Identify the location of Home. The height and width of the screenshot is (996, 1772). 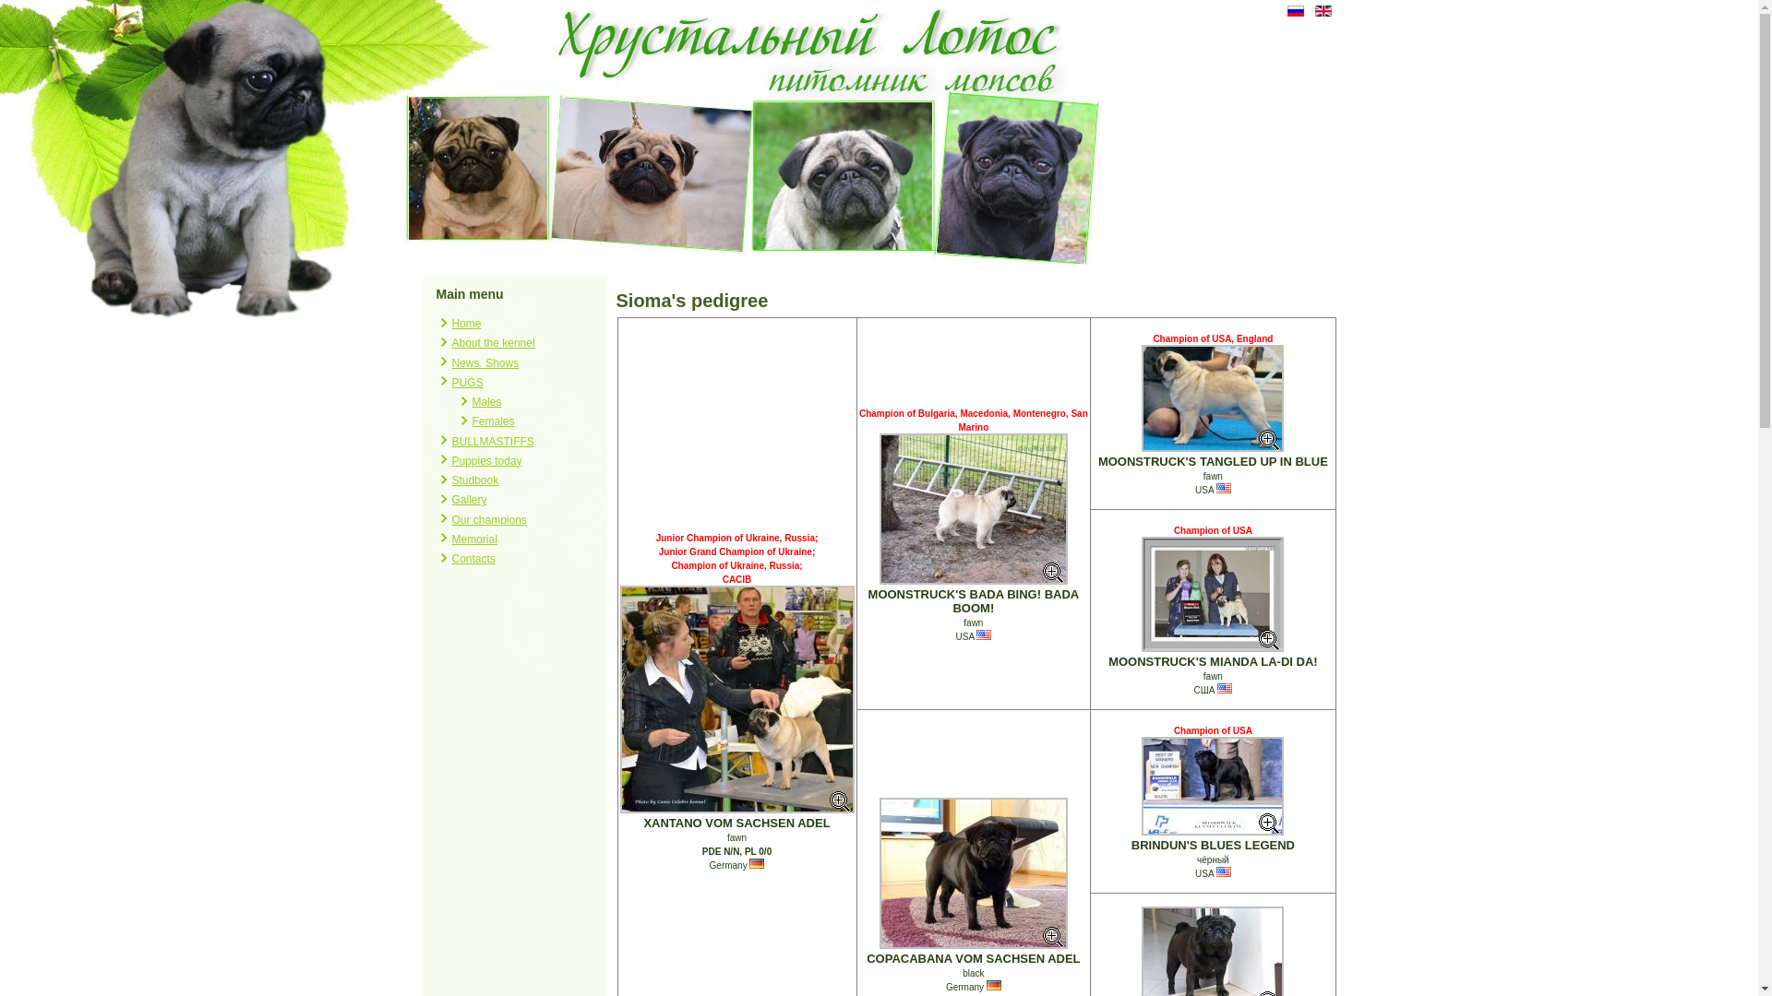
(467, 324).